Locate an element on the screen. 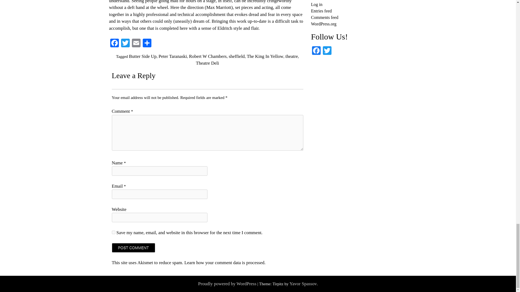 The height and width of the screenshot is (292, 520). yes is located at coordinates (113, 233).